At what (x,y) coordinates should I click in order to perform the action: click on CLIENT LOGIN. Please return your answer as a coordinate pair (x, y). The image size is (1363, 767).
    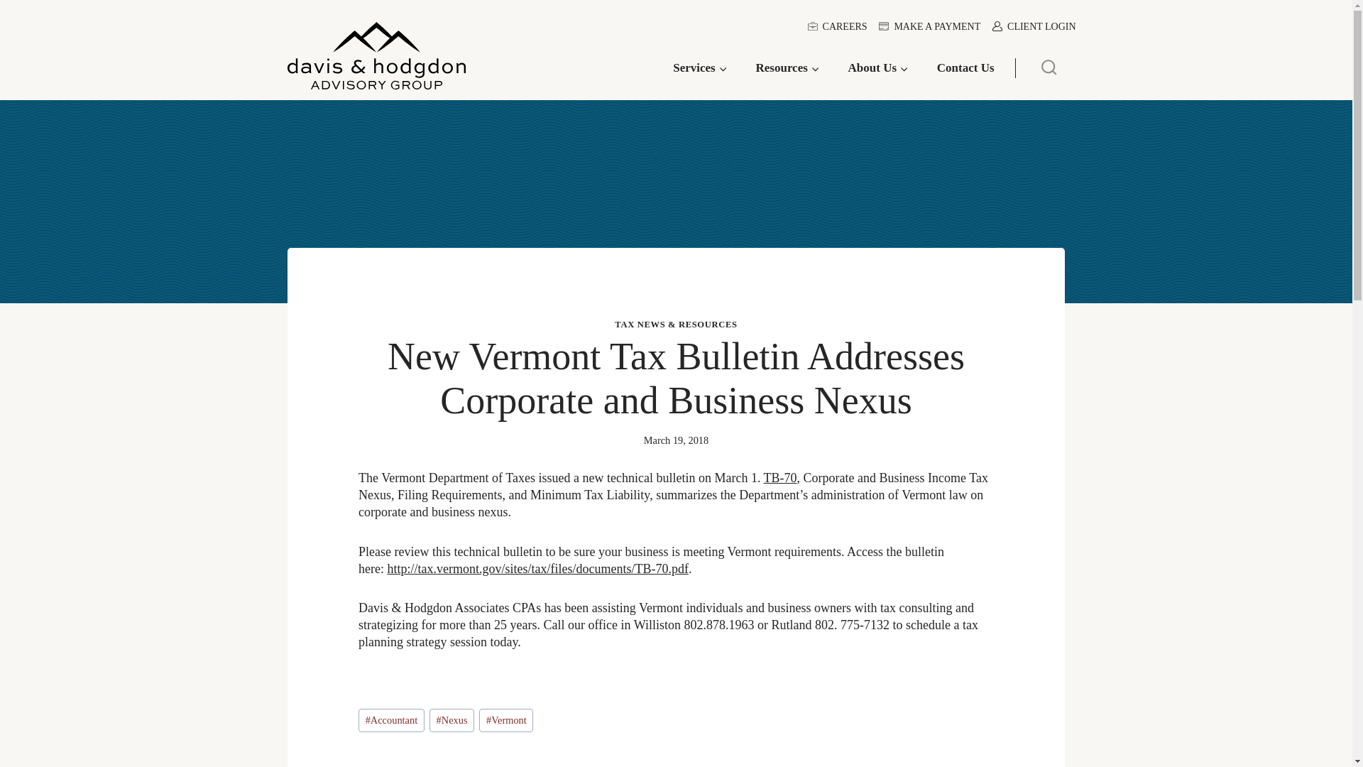
    Looking at the image, I should click on (1034, 27).